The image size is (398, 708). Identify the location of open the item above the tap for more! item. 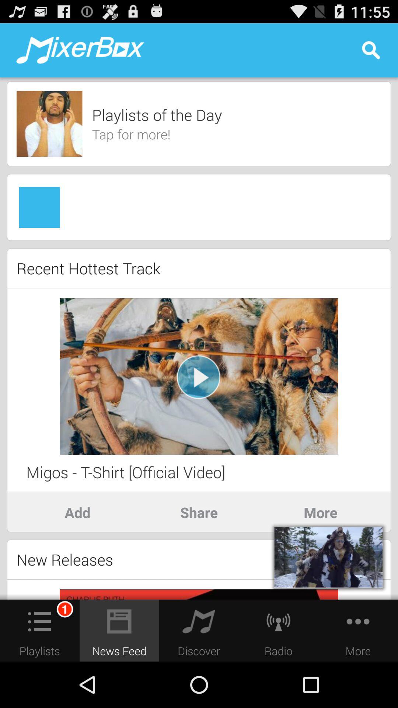
(157, 115).